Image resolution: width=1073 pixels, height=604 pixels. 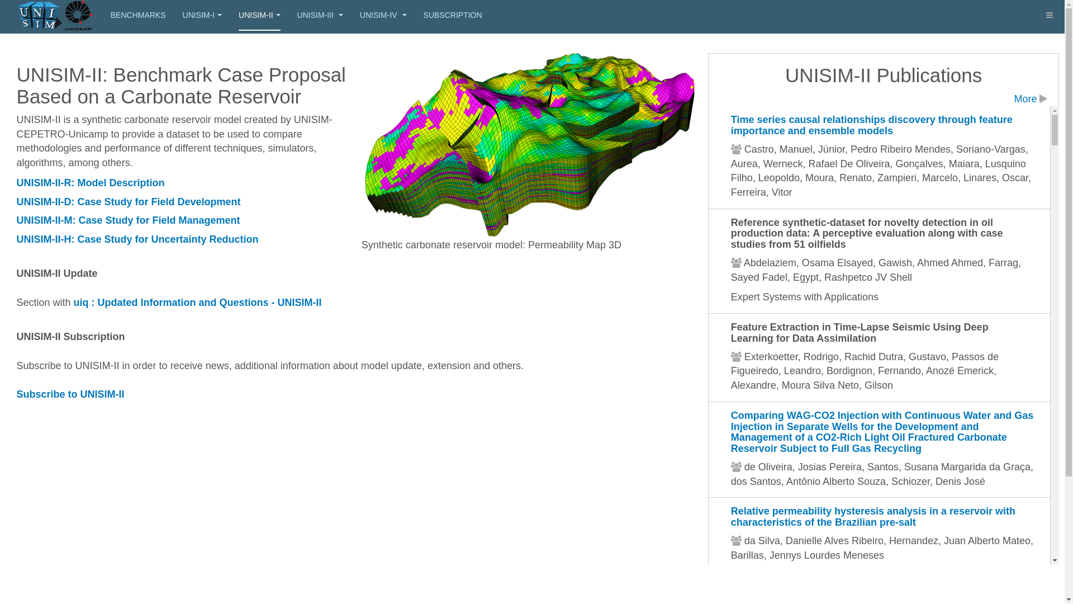 What do you see at coordinates (139, 16) in the screenshot?
I see `BENCHMARKS` at bounding box center [139, 16].